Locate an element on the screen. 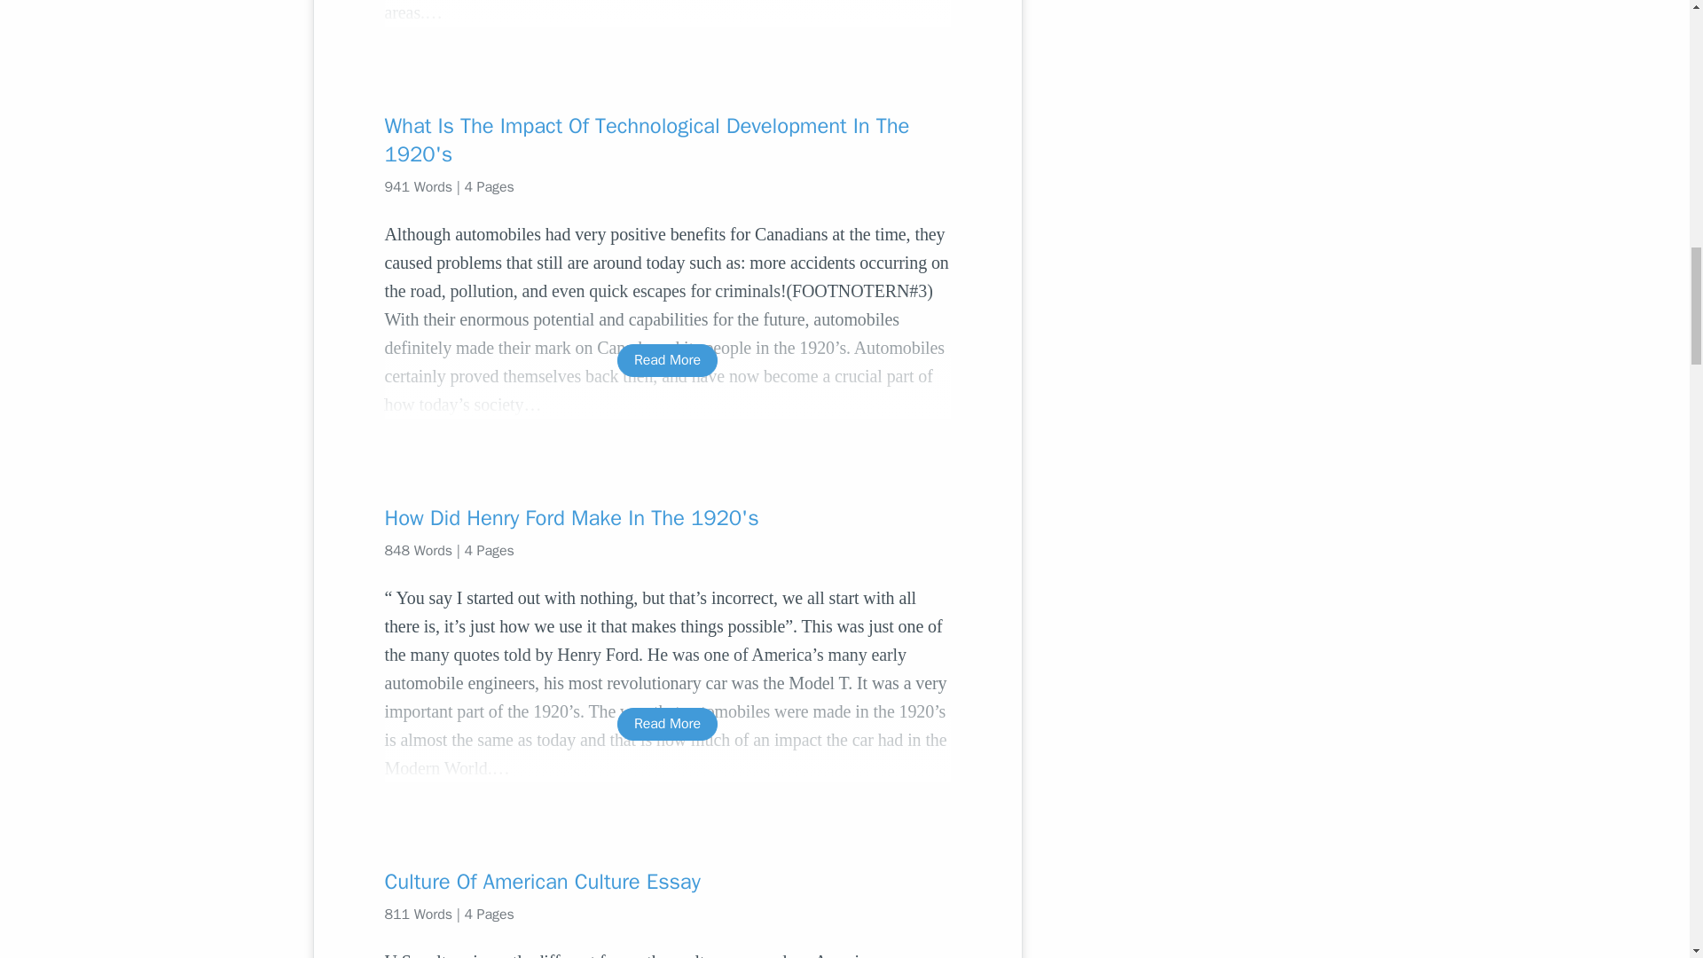 The width and height of the screenshot is (1703, 958). Read More is located at coordinates (667, 360).